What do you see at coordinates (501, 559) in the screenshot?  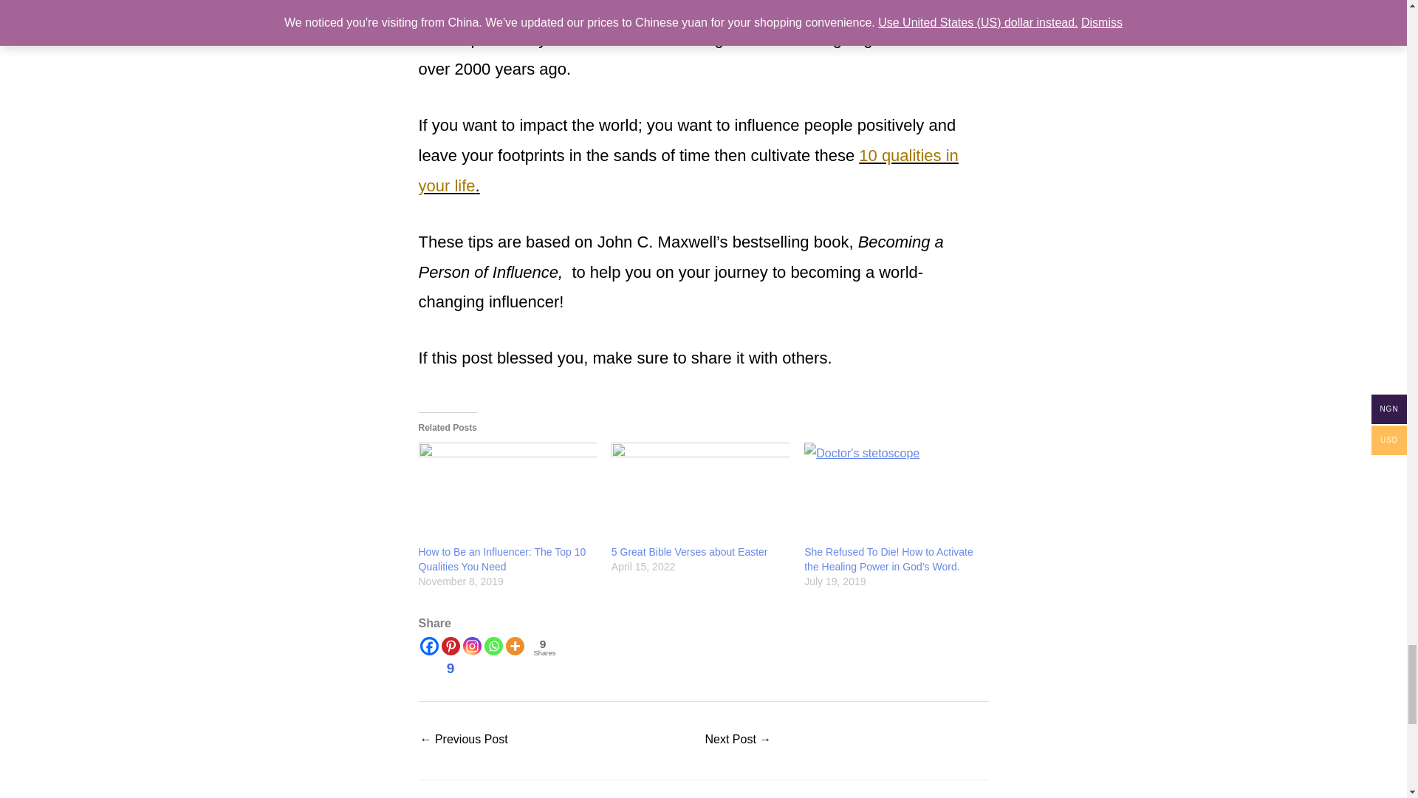 I see `How to Be an Influencer: The Top 10 Qualities You Need` at bounding box center [501, 559].